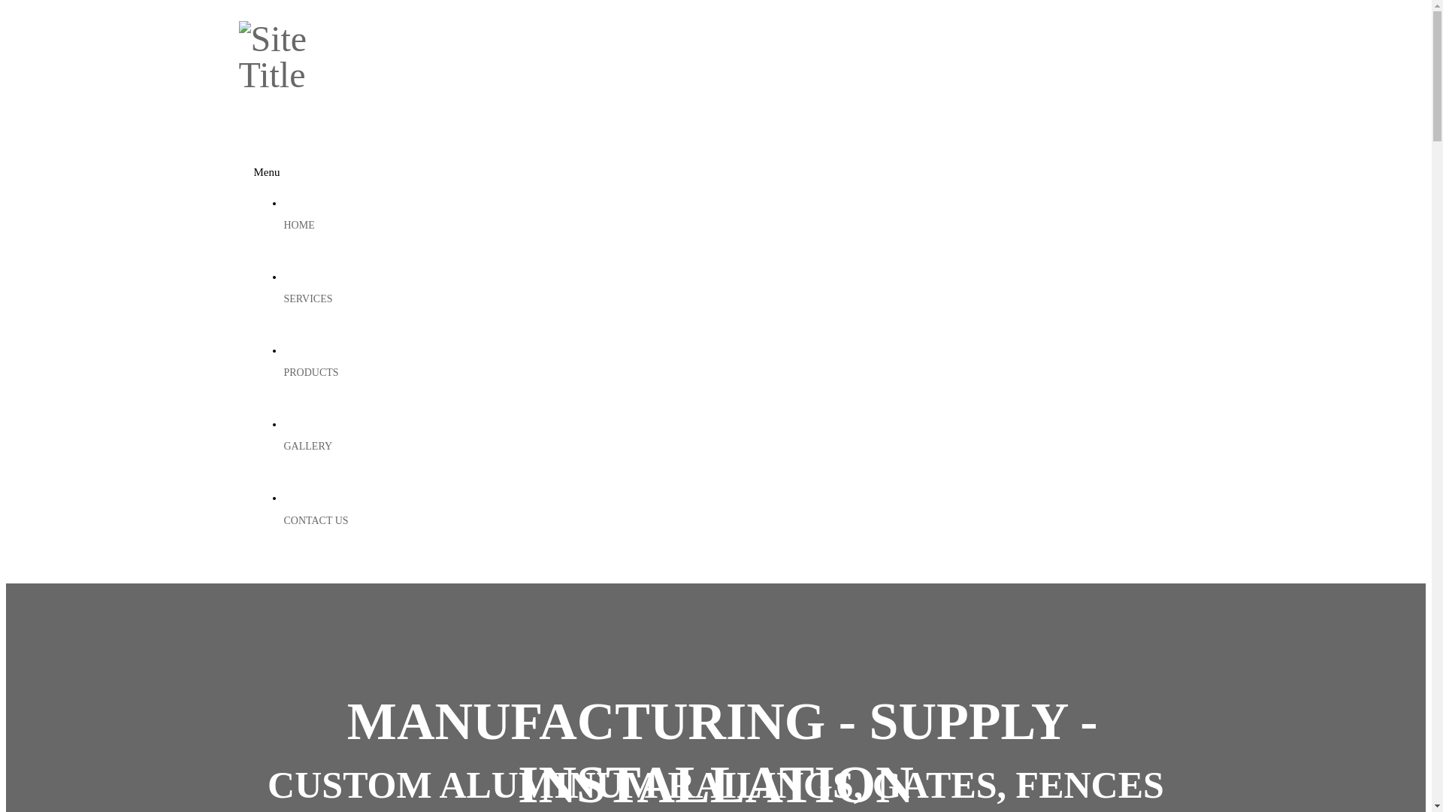  What do you see at coordinates (739, 373) in the screenshot?
I see `PRODUCTS` at bounding box center [739, 373].